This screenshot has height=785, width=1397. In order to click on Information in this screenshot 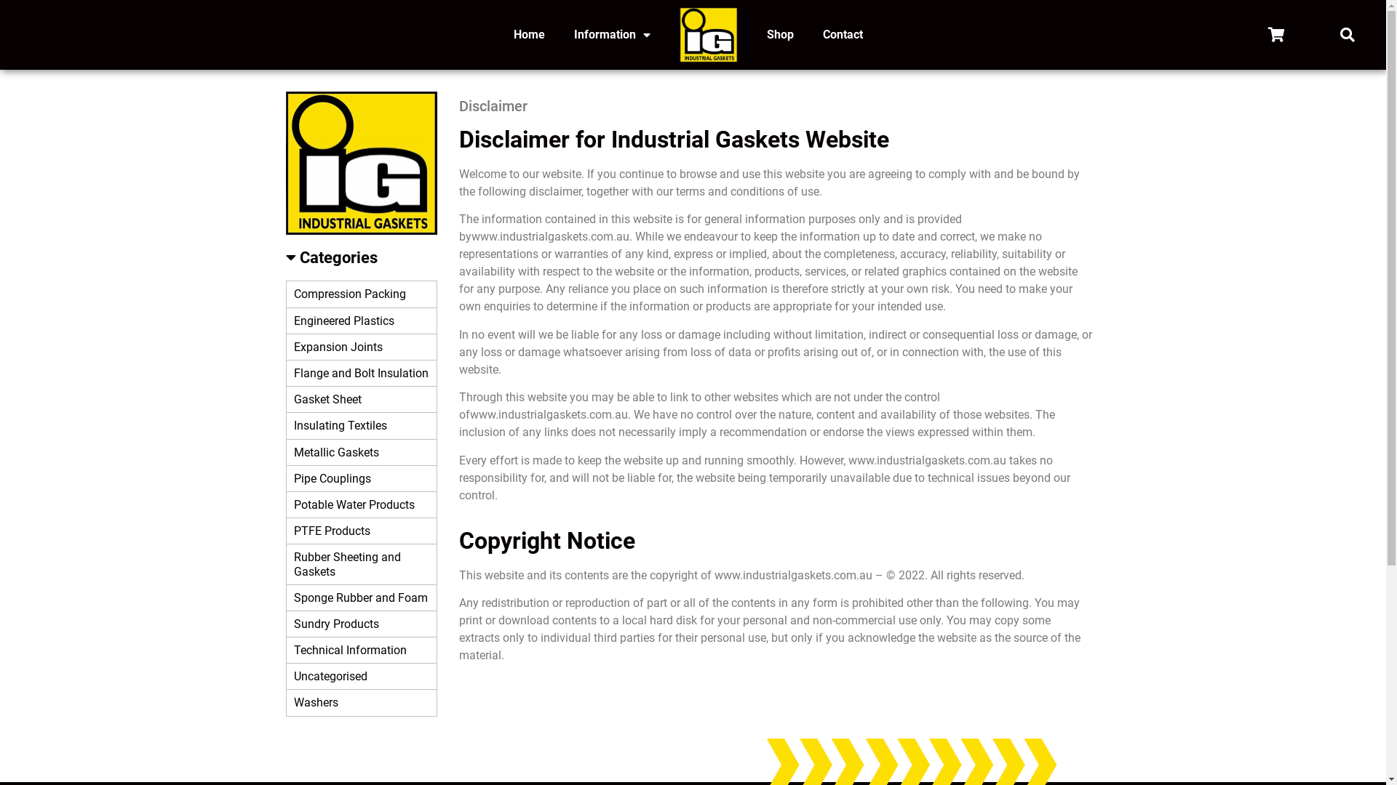, I will do `click(613, 35)`.